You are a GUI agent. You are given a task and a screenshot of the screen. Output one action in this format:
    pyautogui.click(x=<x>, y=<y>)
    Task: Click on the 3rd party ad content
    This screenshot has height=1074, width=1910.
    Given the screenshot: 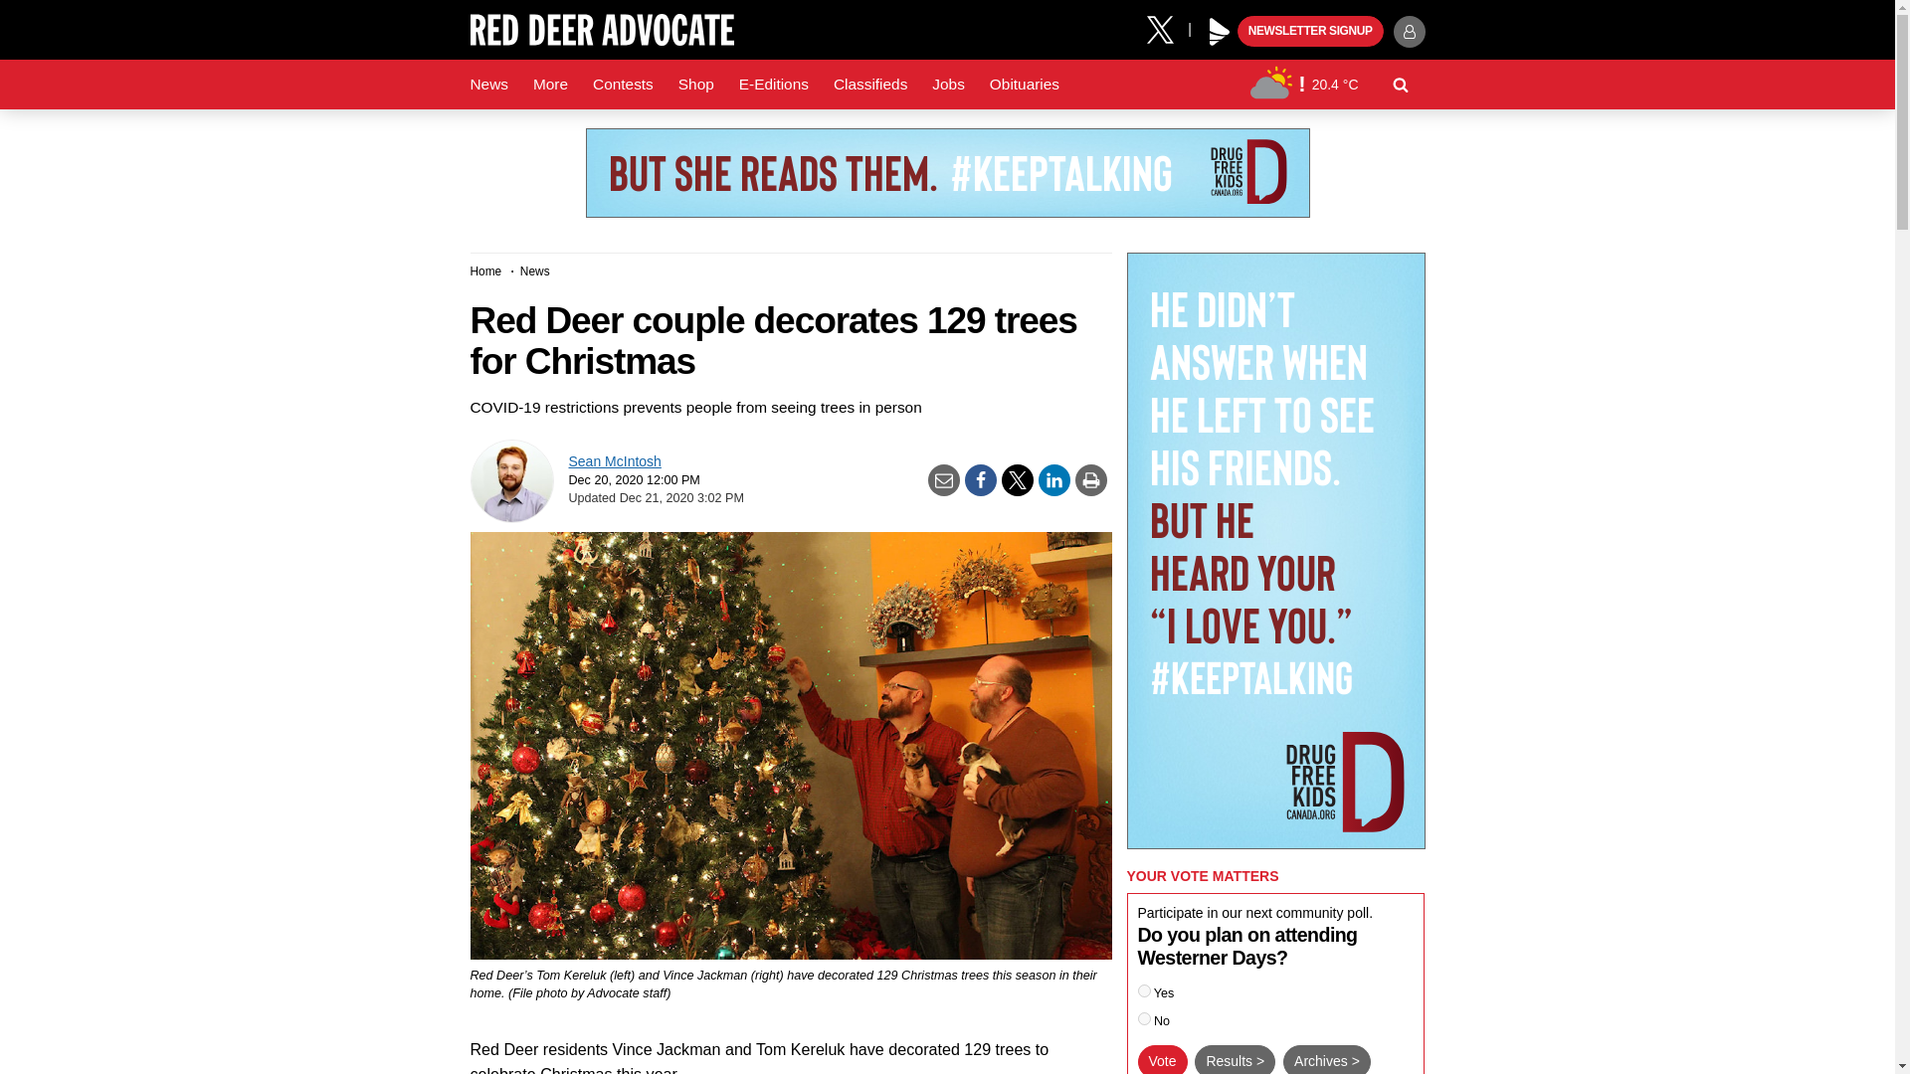 What is the action you would take?
    pyautogui.click(x=946, y=173)
    